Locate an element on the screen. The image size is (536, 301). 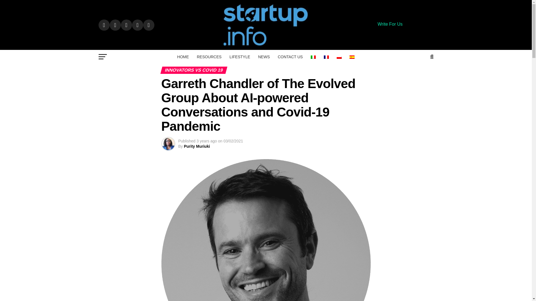
NEWS is located at coordinates (264, 57).